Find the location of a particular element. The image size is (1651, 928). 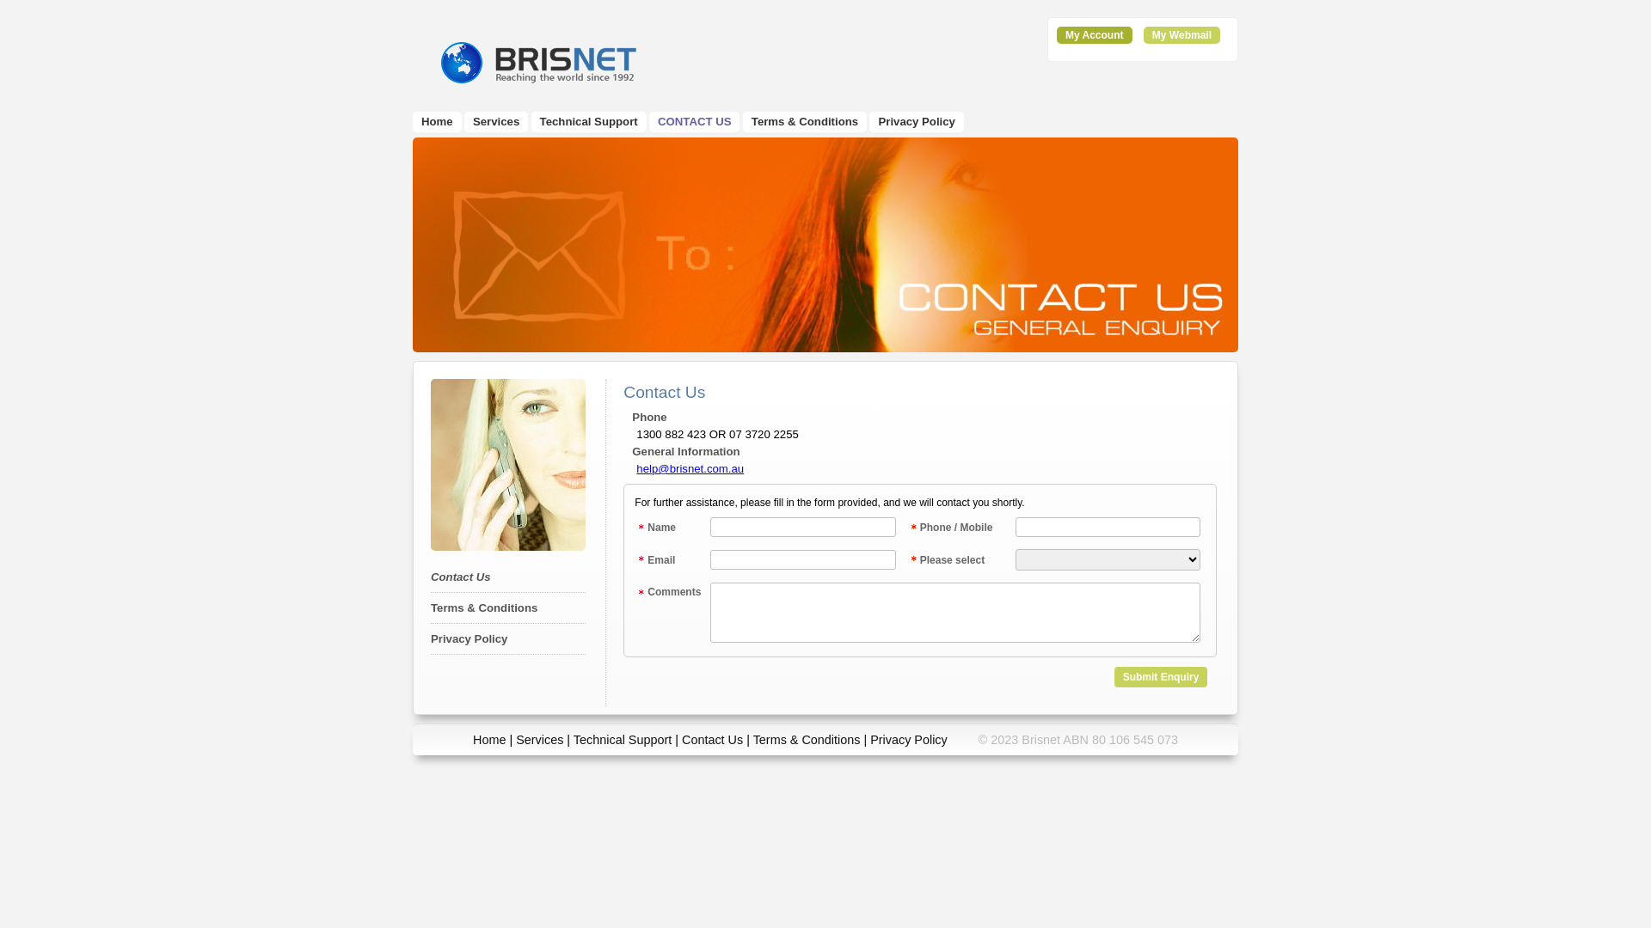

Terms & Conditions | is located at coordinates (812, 740).